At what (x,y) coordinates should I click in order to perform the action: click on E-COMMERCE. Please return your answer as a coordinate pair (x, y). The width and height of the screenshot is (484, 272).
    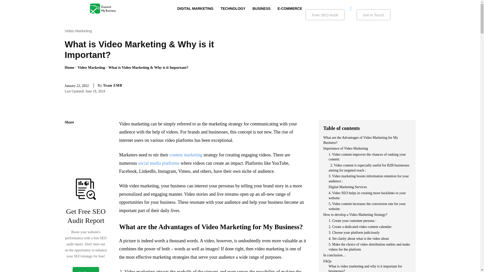
    Looking at the image, I should click on (289, 9).